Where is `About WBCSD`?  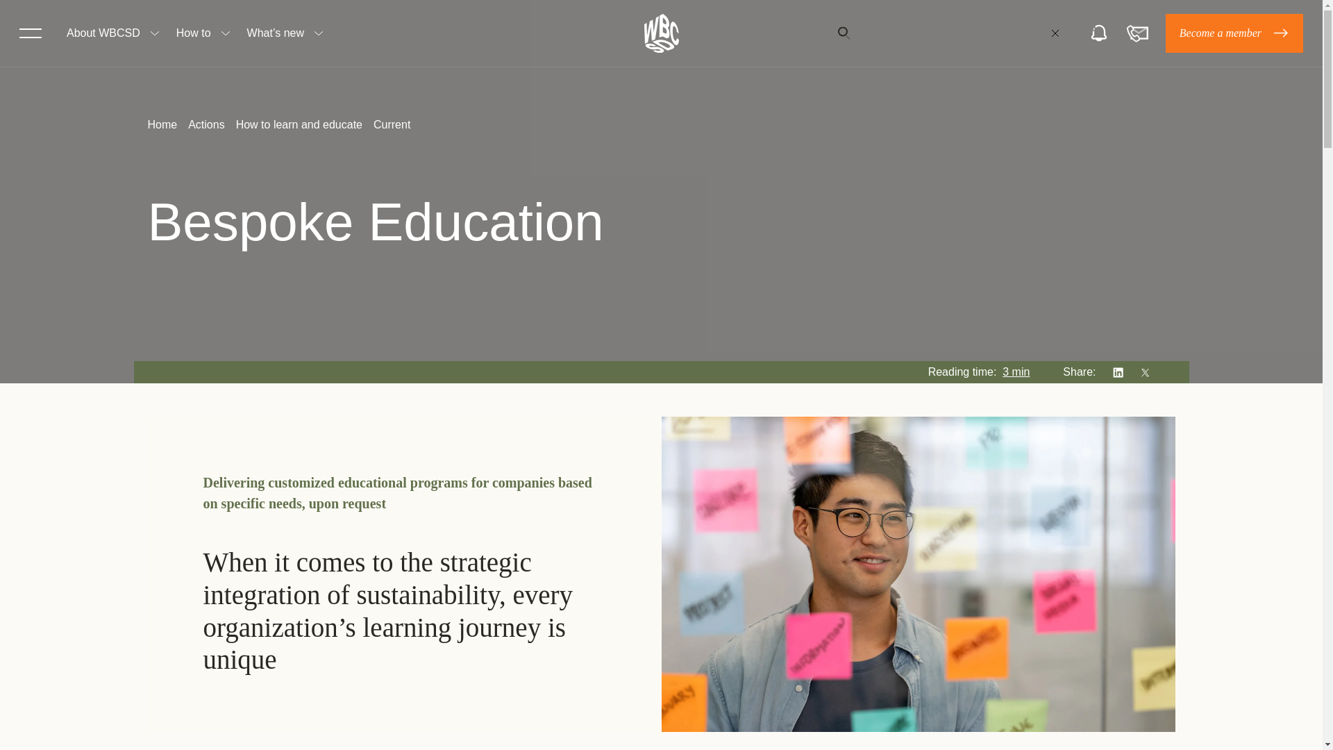
About WBCSD is located at coordinates (103, 33).